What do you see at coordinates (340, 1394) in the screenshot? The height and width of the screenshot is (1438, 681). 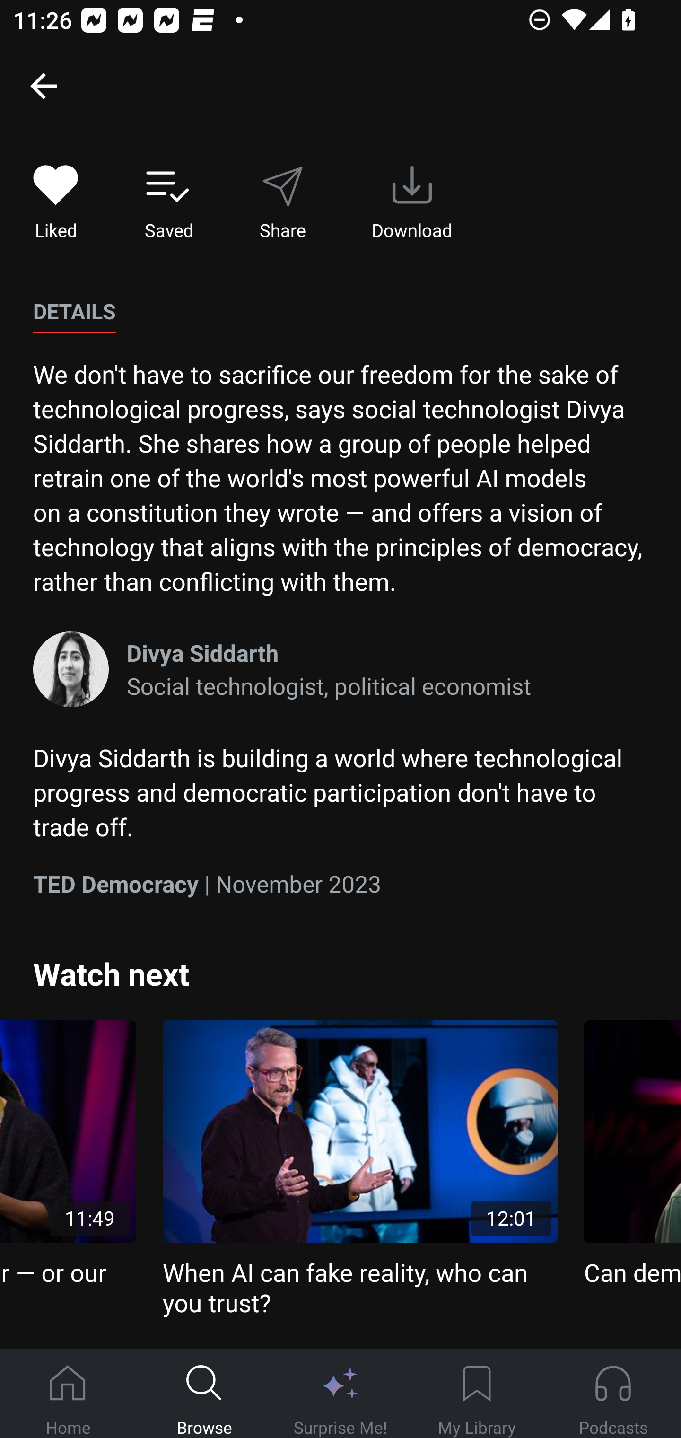 I see `Surprise Me!` at bounding box center [340, 1394].